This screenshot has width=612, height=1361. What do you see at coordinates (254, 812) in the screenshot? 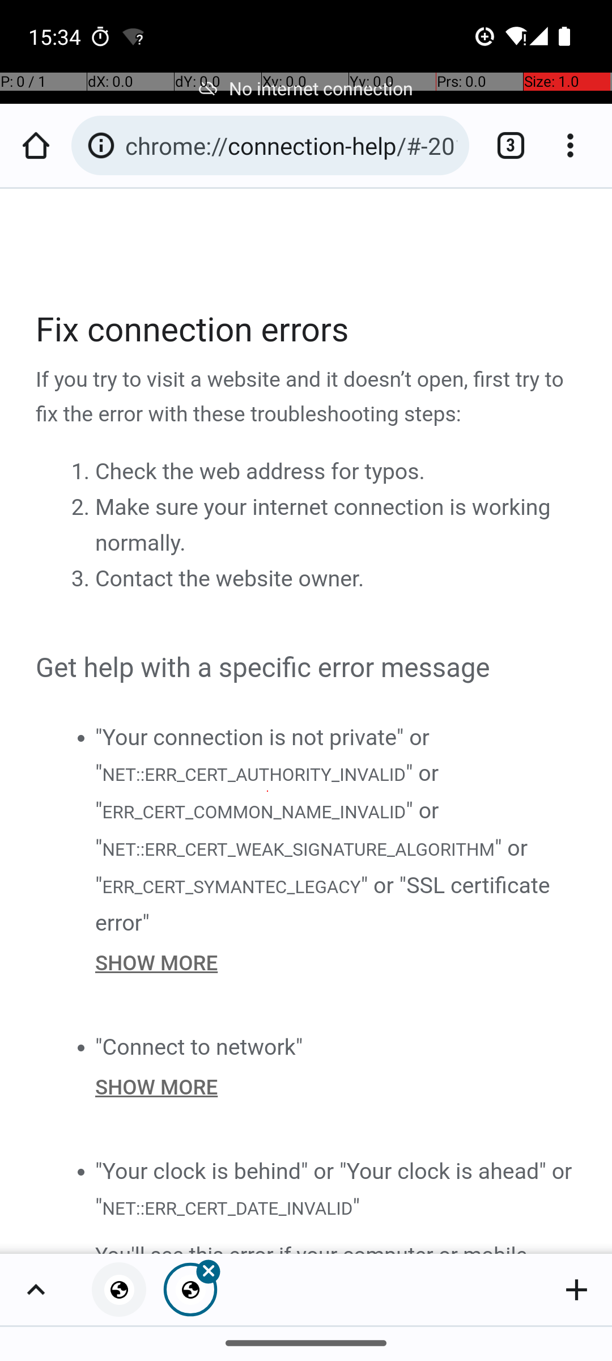
I see `ERR_CERT_COMMON_NAME_INVALID` at bounding box center [254, 812].